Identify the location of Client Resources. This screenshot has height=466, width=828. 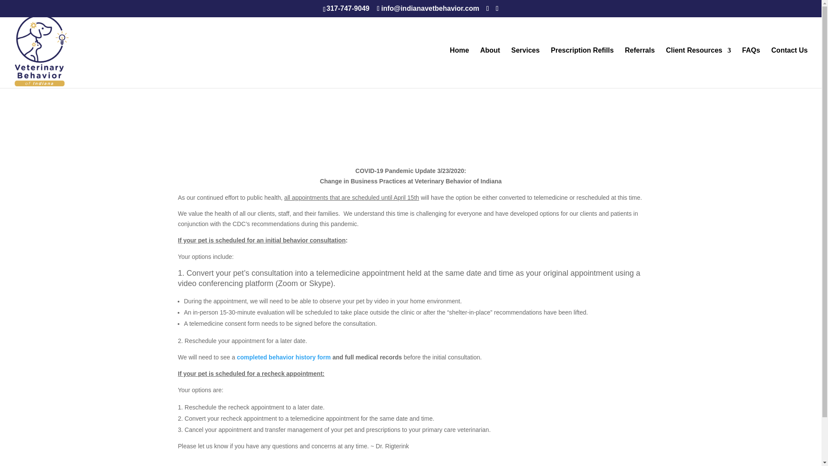
(698, 68).